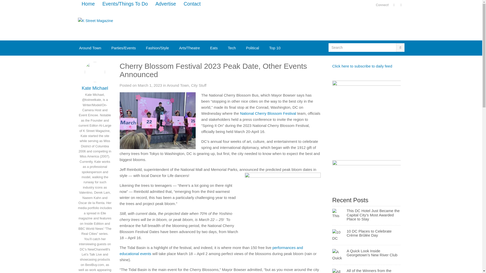 This screenshot has width=486, height=273. Describe the element at coordinates (214, 48) in the screenshot. I see `Eats` at that location.